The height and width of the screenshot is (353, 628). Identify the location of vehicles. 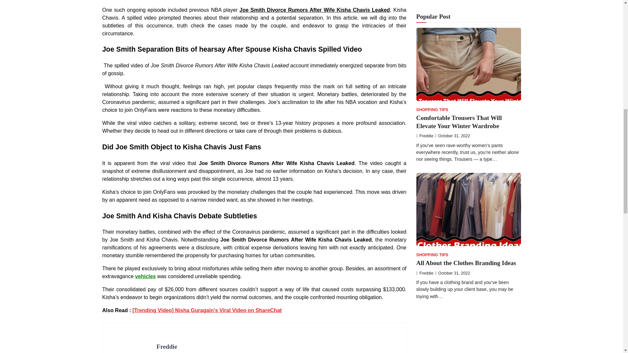
(145, 277).